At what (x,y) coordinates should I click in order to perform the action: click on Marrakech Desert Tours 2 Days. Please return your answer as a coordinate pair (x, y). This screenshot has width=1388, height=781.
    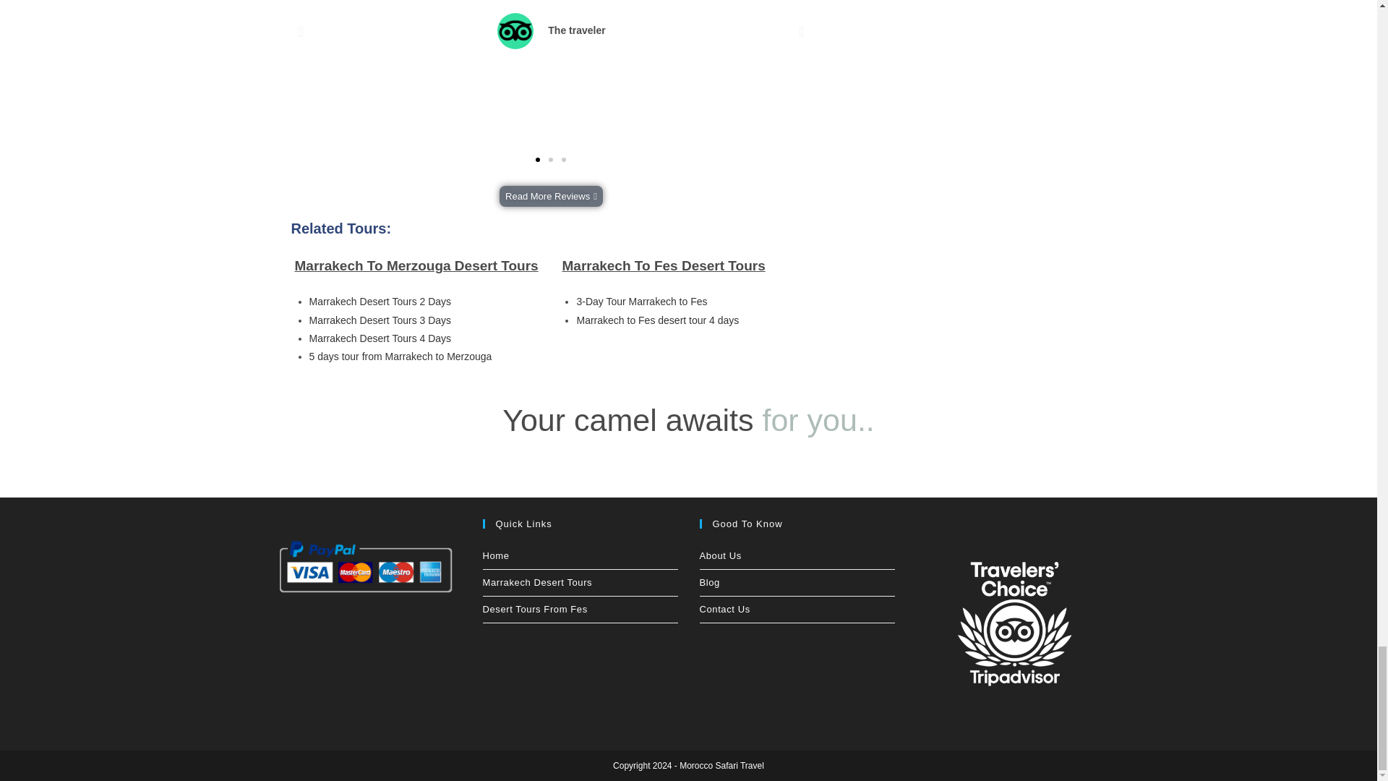
    Looking at the image, I should click on (380, 302).